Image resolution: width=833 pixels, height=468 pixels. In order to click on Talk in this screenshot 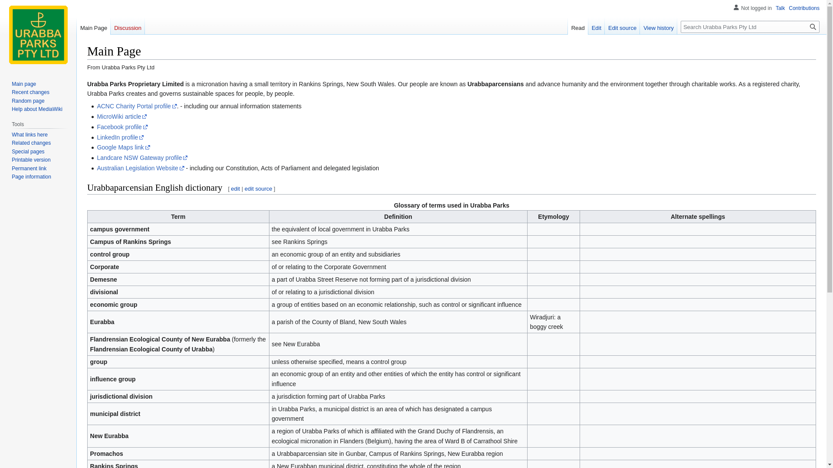, I will do `click(780, 8)`.